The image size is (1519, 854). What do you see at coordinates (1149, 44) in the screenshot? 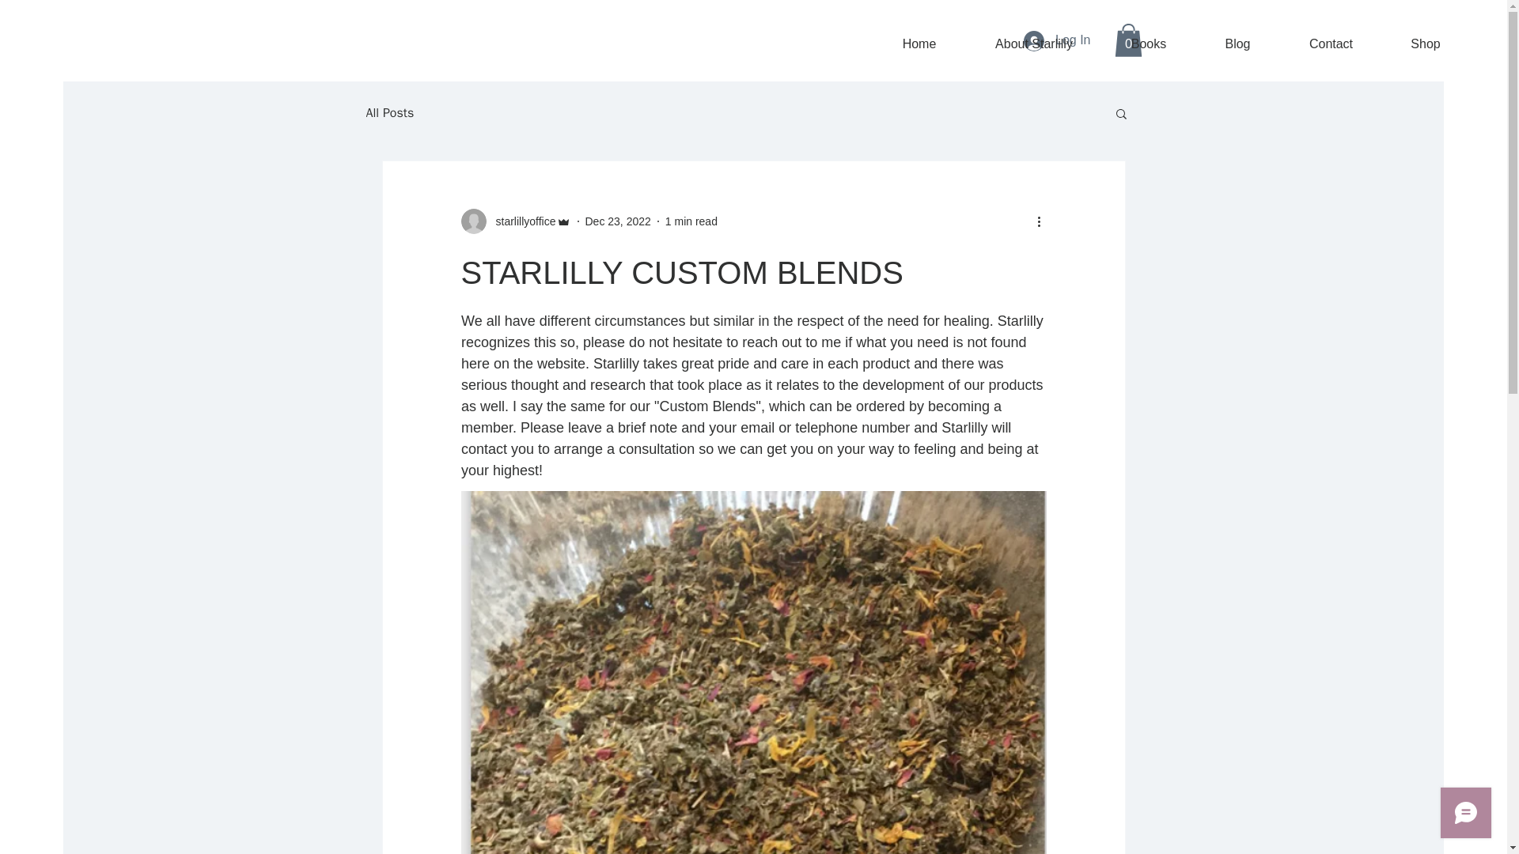
I see `Books` at bounding box center [1149, 44].